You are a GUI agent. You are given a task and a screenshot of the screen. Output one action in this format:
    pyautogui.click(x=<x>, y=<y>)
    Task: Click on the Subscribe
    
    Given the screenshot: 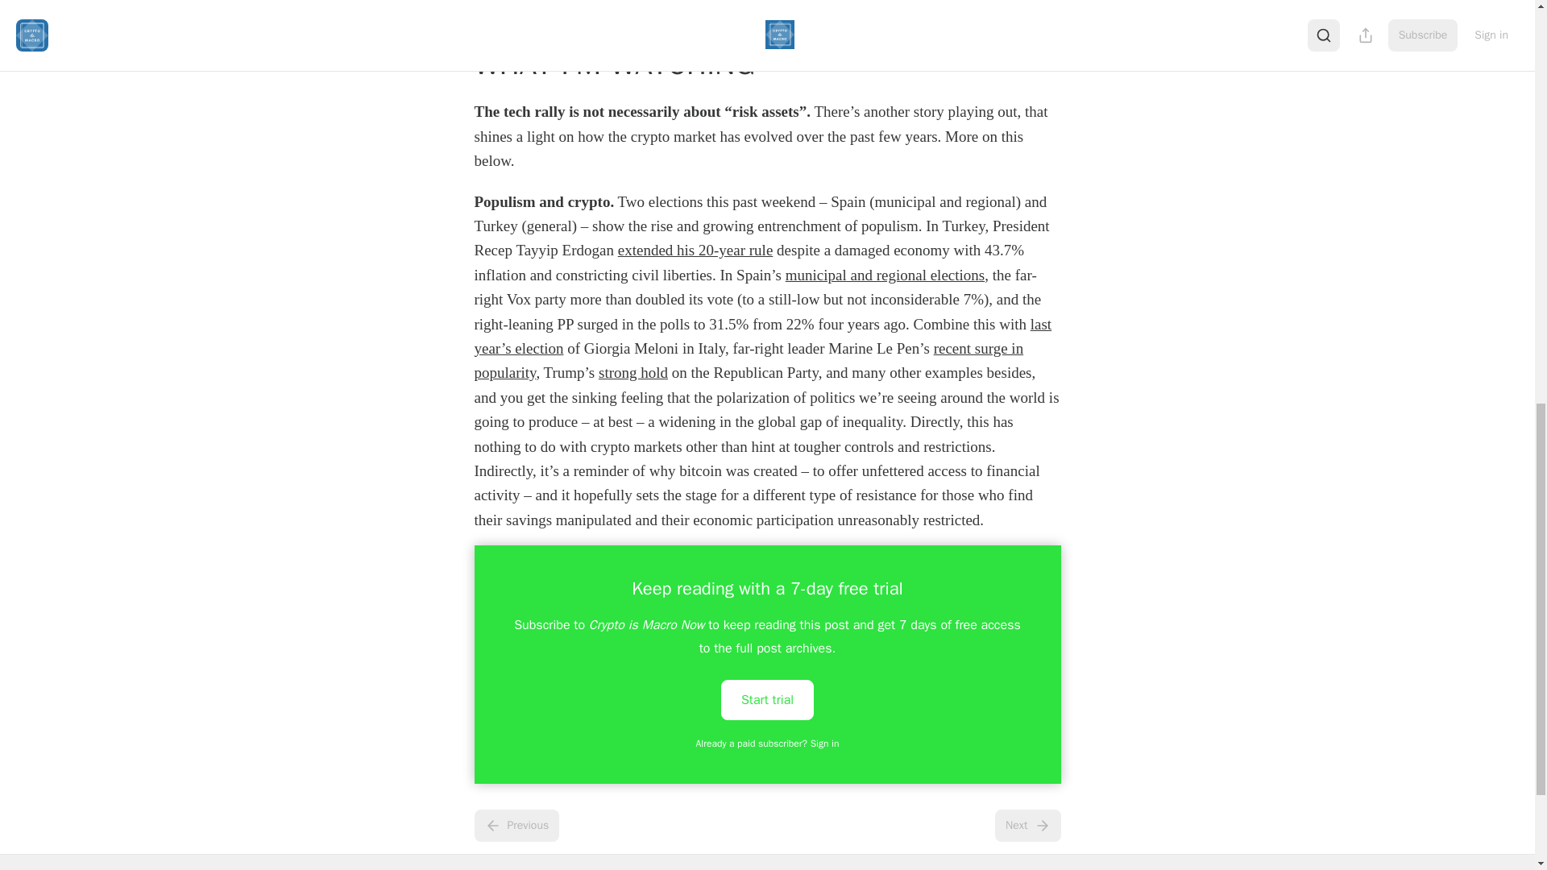 What is the action you would take?
    pyautogui.click(x=879, y=8)
    